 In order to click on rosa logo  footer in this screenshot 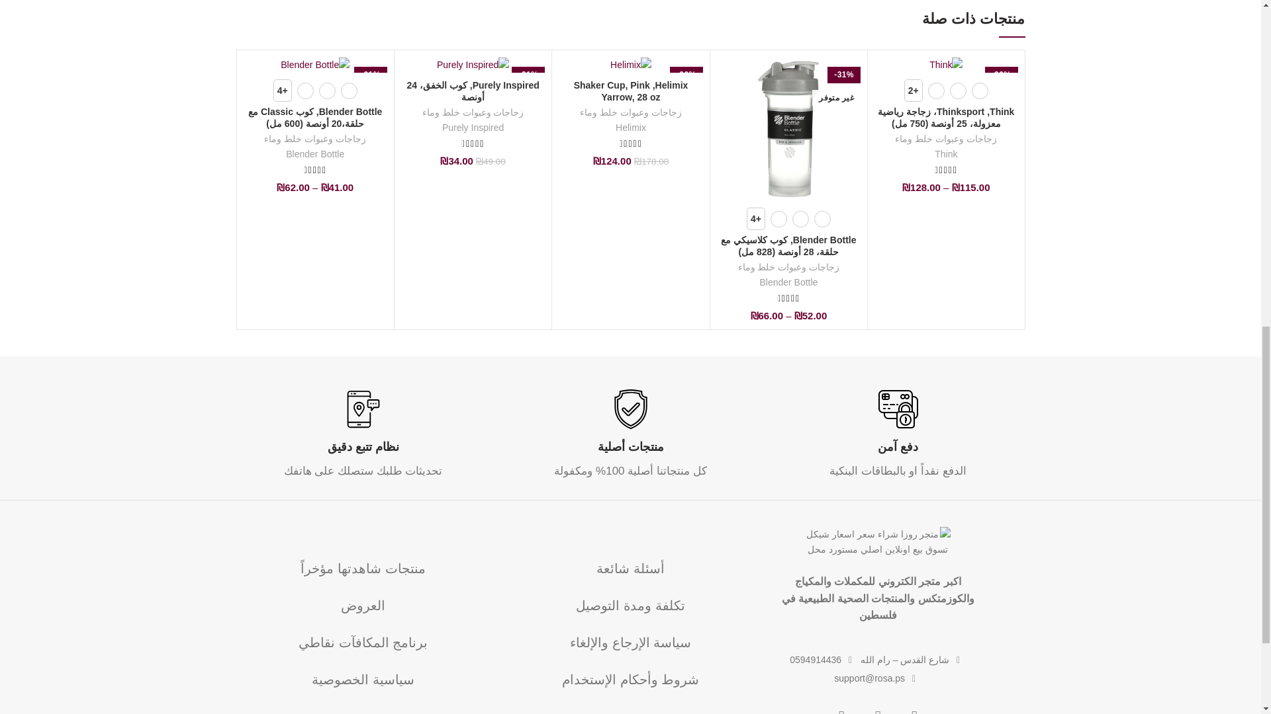, I will do `click(878, 543)`.